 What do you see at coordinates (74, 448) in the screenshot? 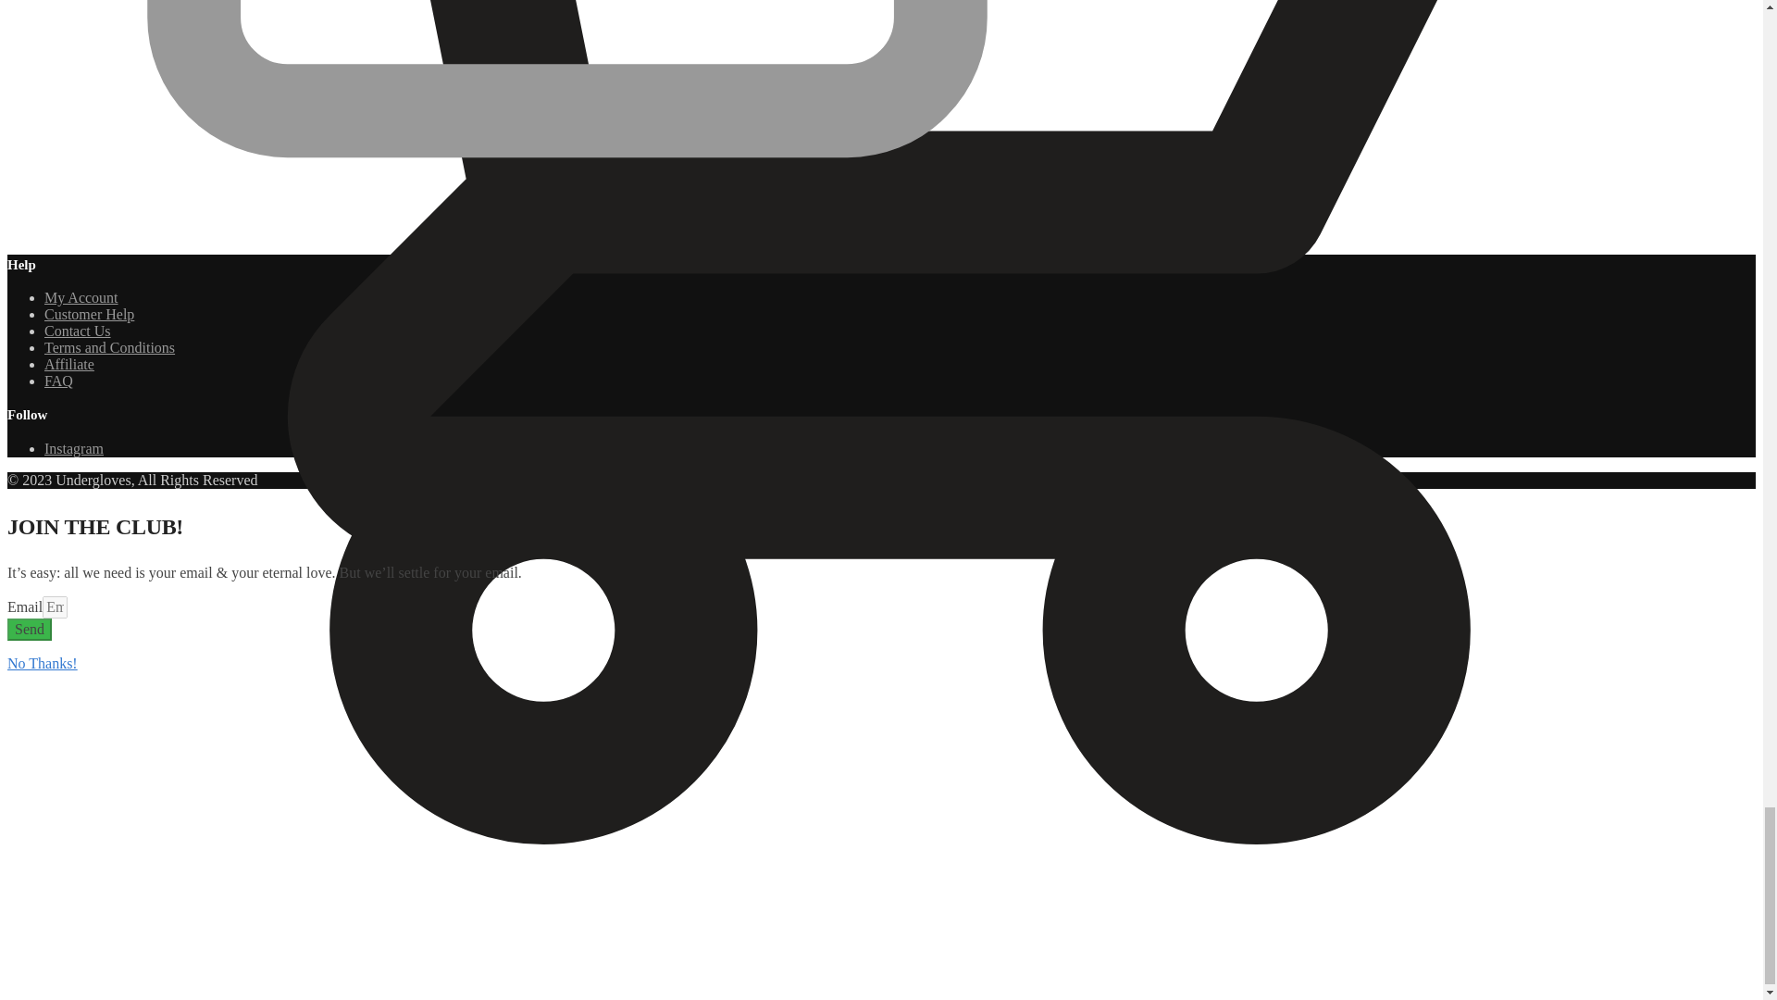
I see `Instagram` at bounding box center [74, 448].